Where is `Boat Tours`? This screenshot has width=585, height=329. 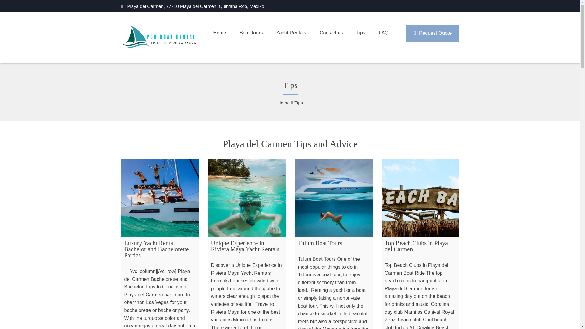 Boat Tours is located at coordinates (258, 33).